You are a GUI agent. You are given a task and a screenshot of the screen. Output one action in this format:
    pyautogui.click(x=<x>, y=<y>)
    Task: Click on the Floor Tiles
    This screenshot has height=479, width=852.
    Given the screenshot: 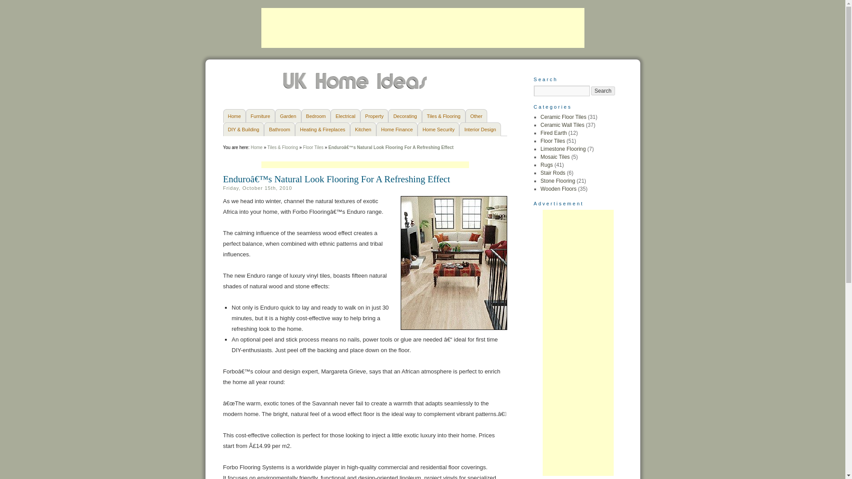 What is the action you would take?
    pyautogui.click(x=552, y=141)
    